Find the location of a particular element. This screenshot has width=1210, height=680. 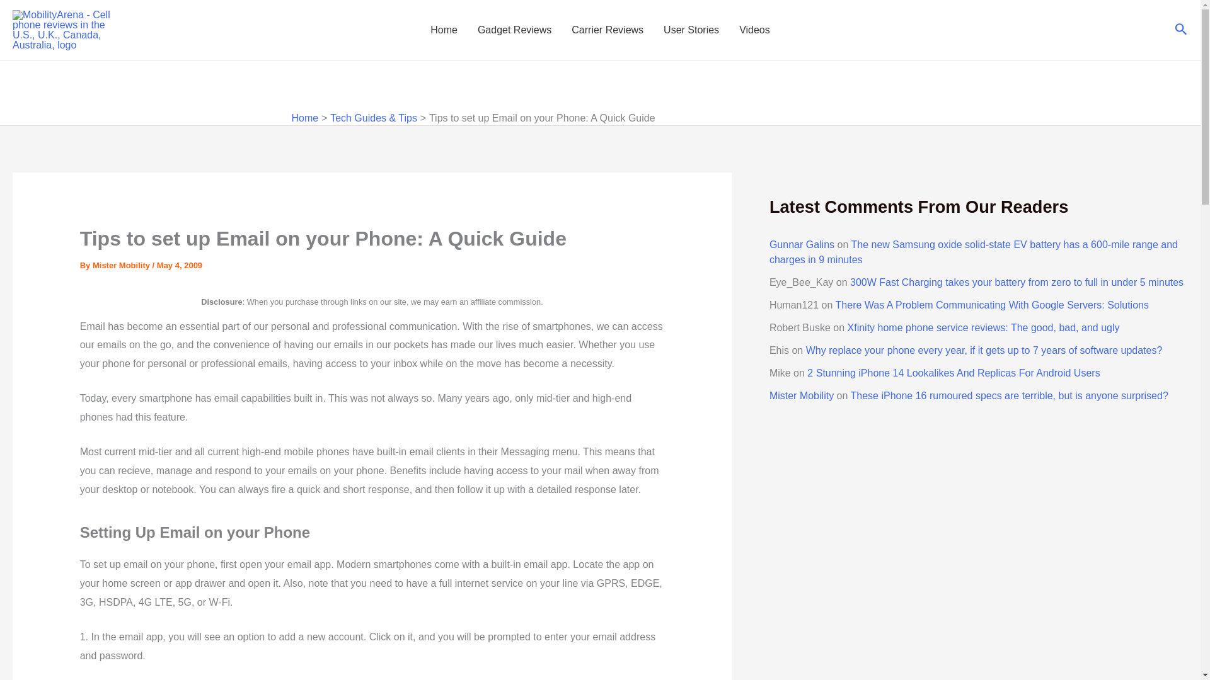

Videos is located at coordinates (755, 30).